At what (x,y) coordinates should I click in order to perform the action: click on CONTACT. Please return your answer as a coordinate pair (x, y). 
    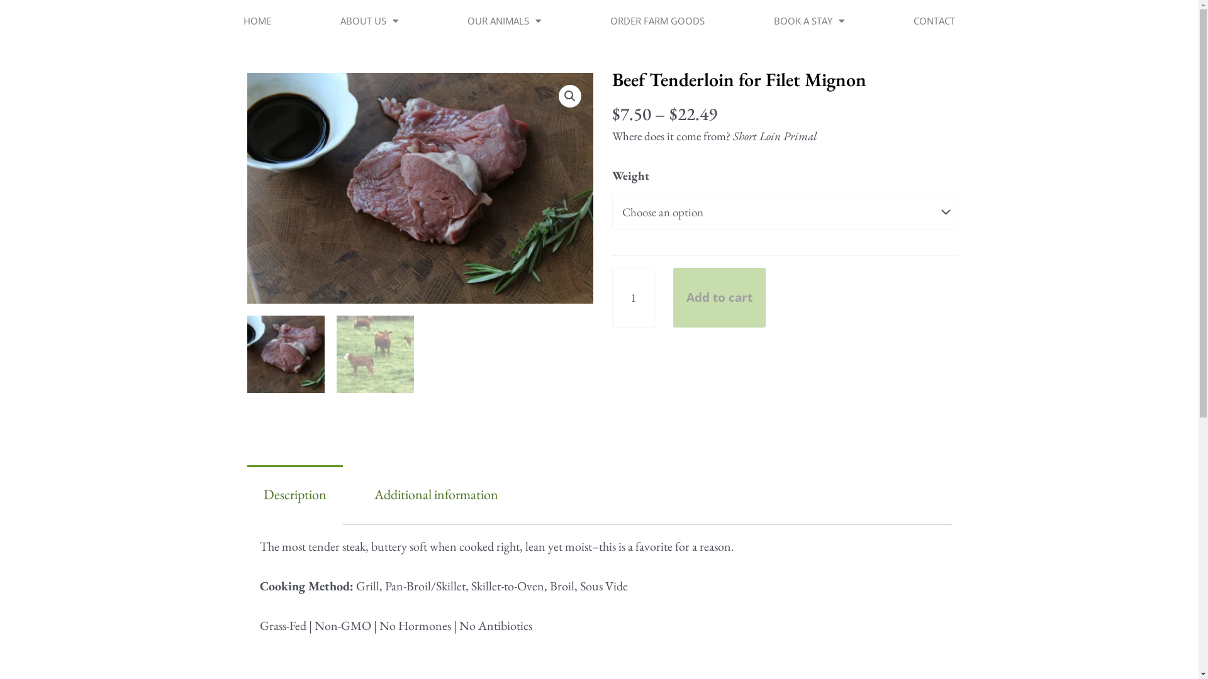
    Looking at the image, I should click on (934, 21).